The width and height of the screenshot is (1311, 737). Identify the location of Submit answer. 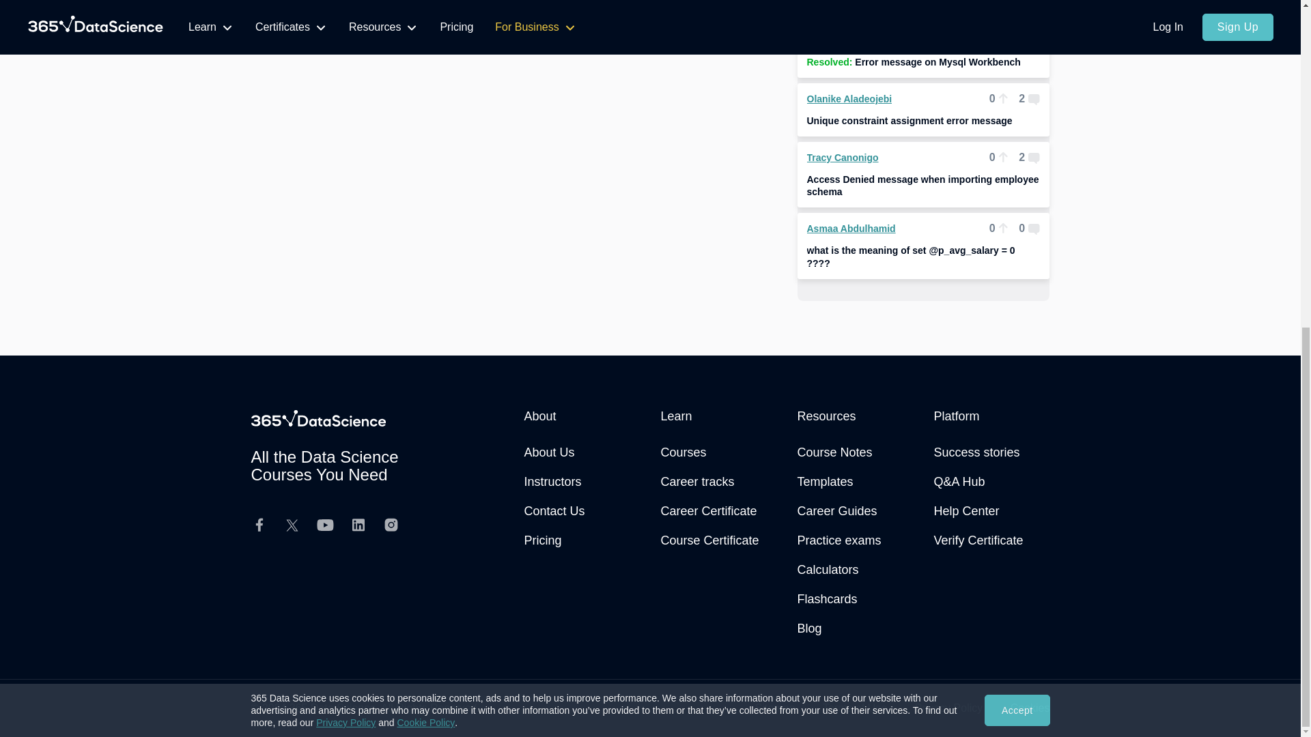
(716, 22).